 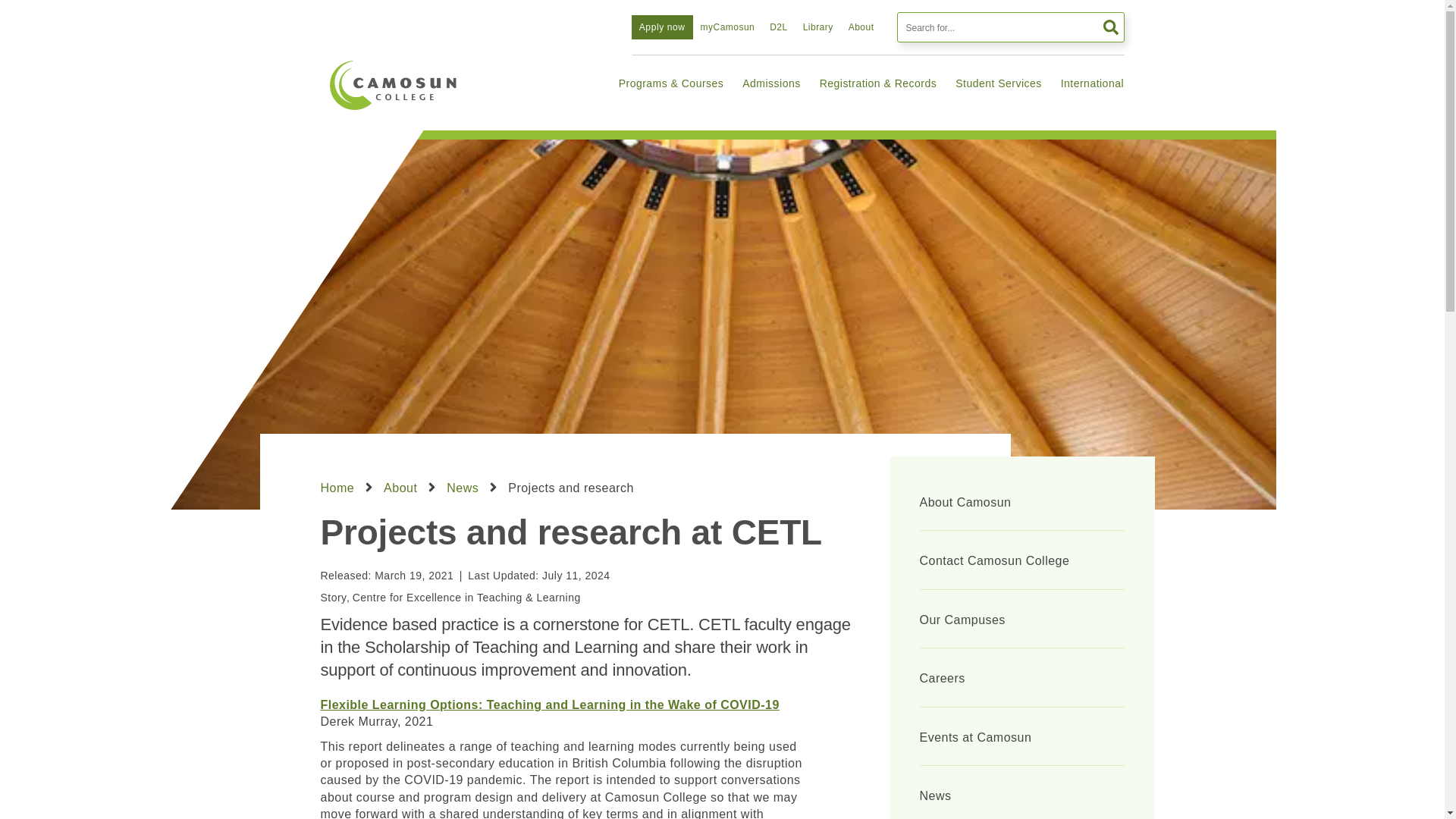 What do you see at coordinates (861, 27) in the screenshot?
I see `About` at bounding box center [861, 27].